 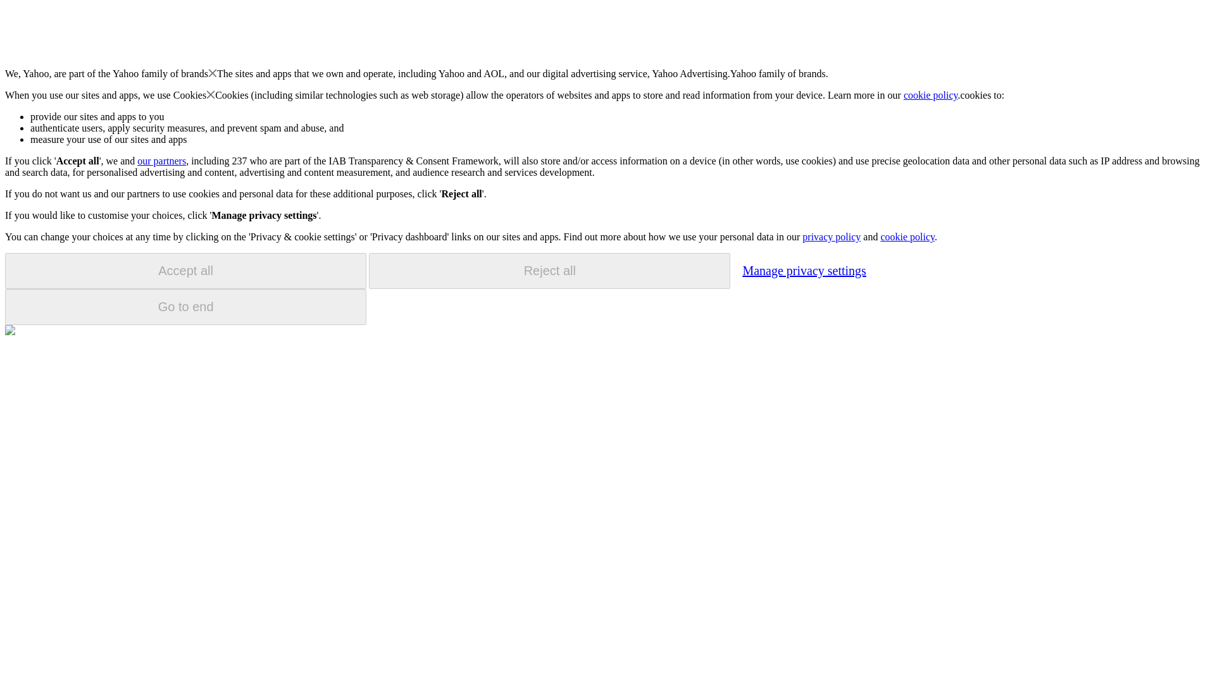 I want to click on privacy policy, so click(x=831, y=237).